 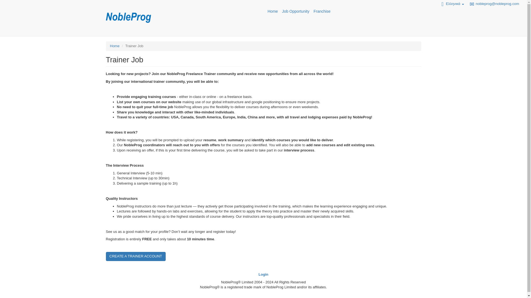 What do you see at coordinates (296, 11) in the screenshot?
I see `Job Opportunity` at bounding box center [296, 11].